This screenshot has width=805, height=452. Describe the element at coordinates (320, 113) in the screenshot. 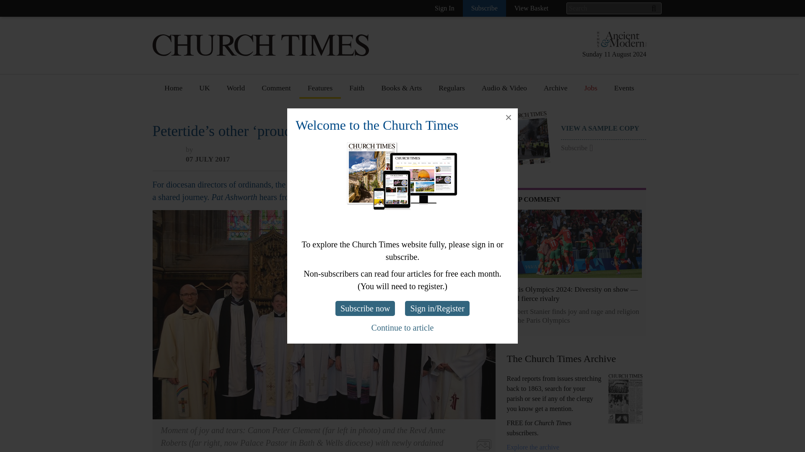

I see `Features` at that location.